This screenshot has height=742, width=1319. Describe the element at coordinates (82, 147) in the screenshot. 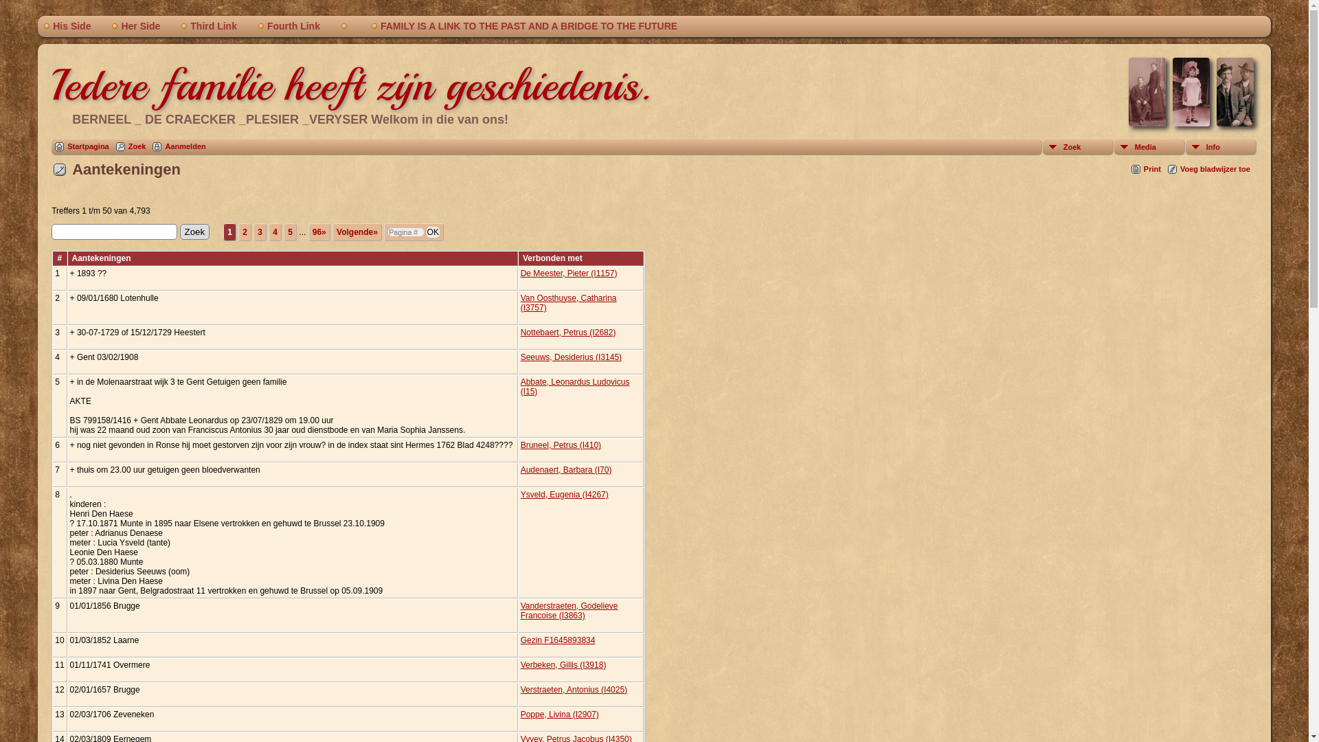

I see `Startpagina` at that location.